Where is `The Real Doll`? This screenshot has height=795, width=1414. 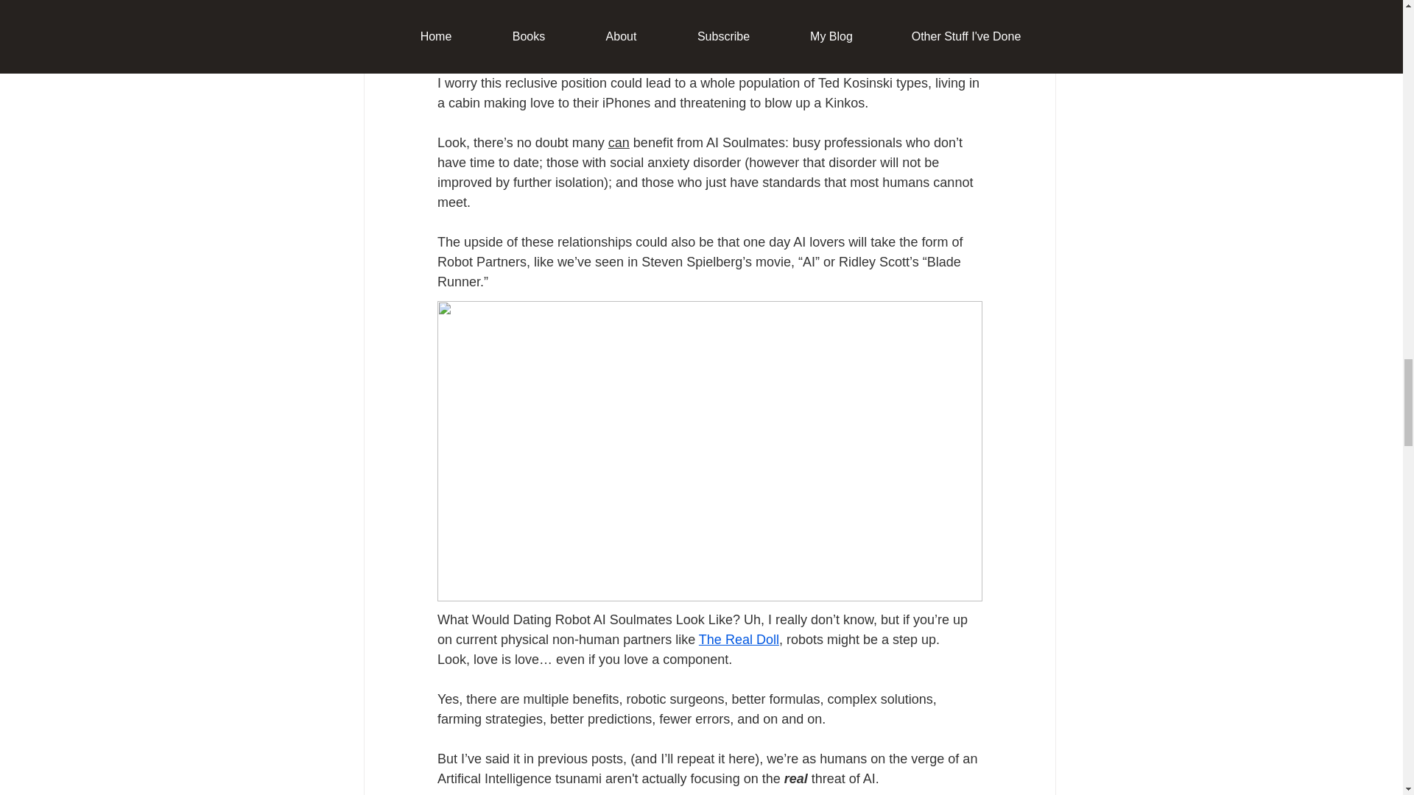
The Real Doll is located at coordinates (738, 639).